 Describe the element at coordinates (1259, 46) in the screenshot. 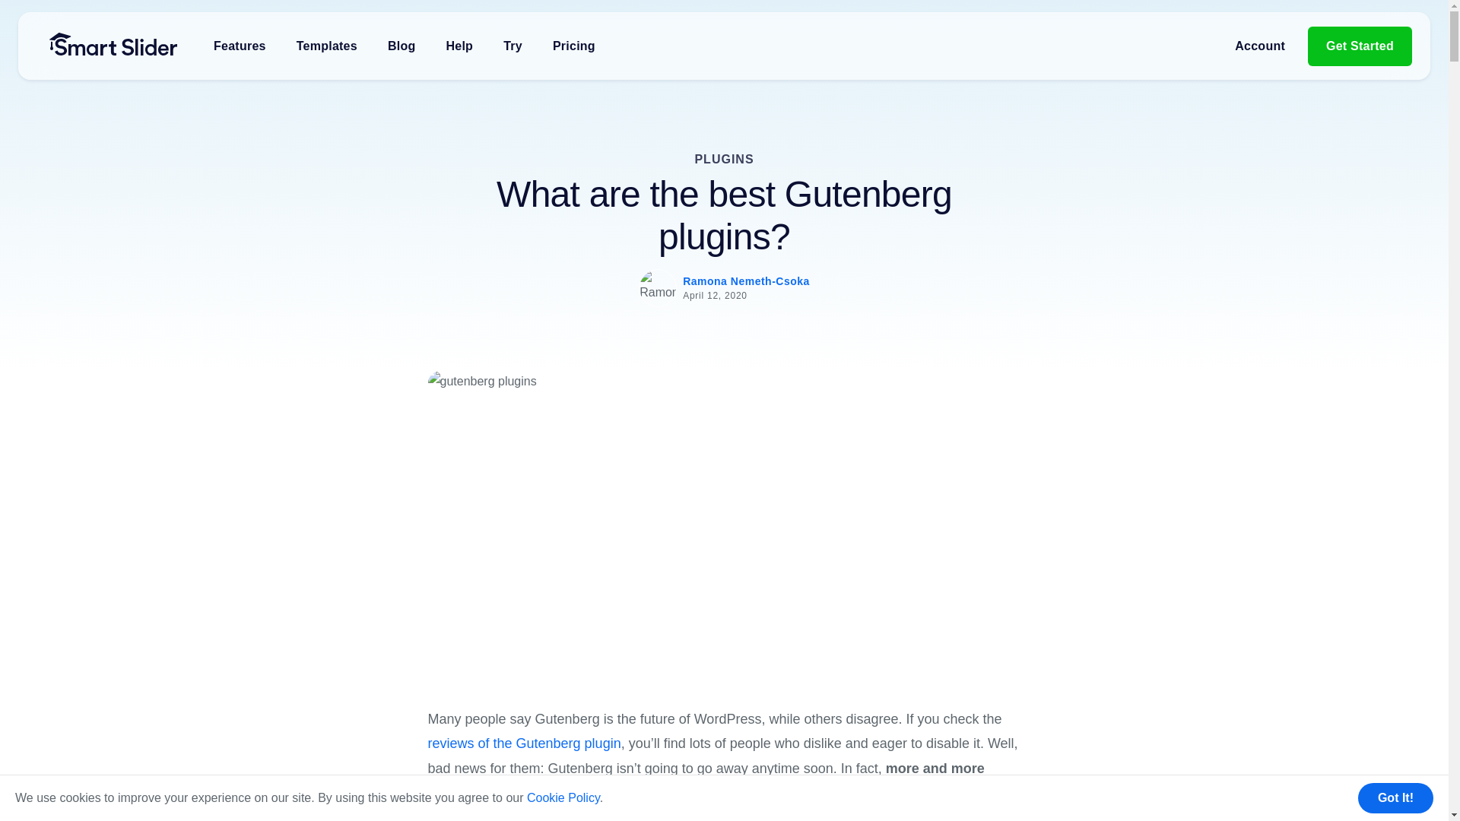

I see `Account` at that location.